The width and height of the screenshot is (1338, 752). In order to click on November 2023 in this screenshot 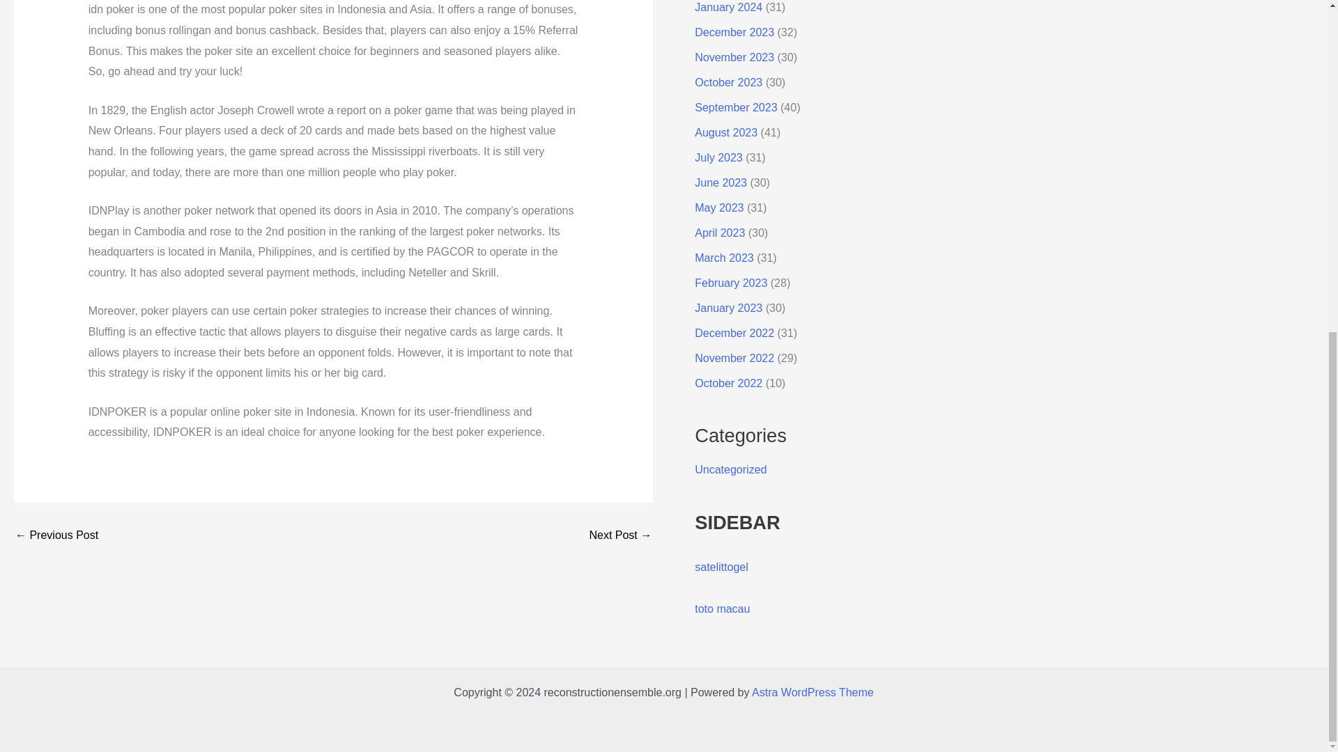, I will do `click(735, 57)`.